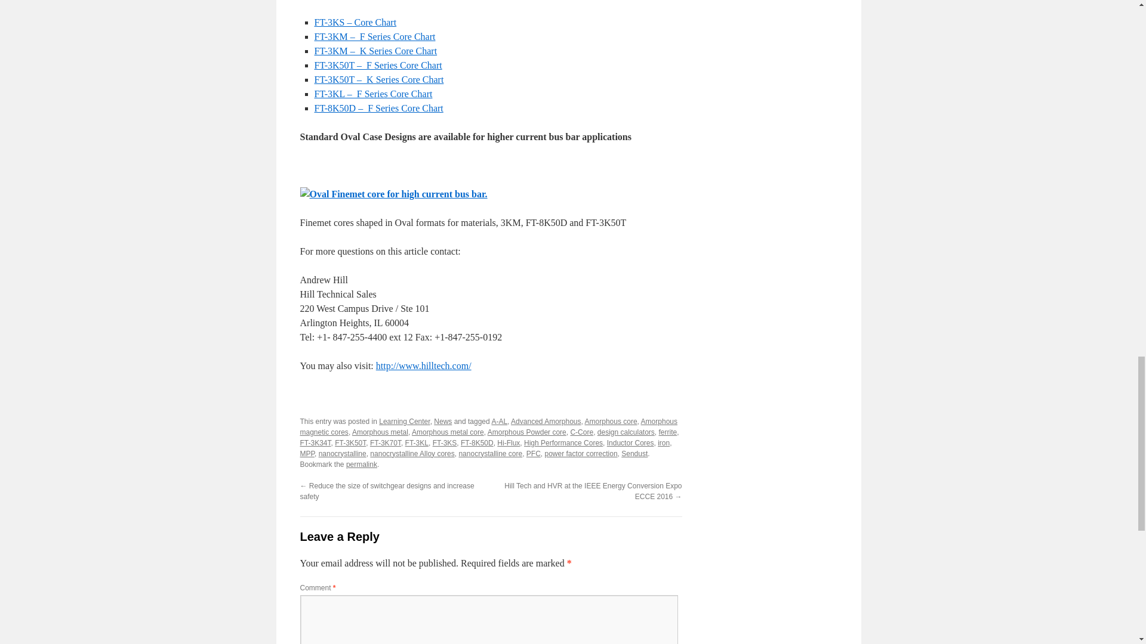 This screenshot has height=644, width=1146. I want to click on FT-3KS, so click(445, 442).